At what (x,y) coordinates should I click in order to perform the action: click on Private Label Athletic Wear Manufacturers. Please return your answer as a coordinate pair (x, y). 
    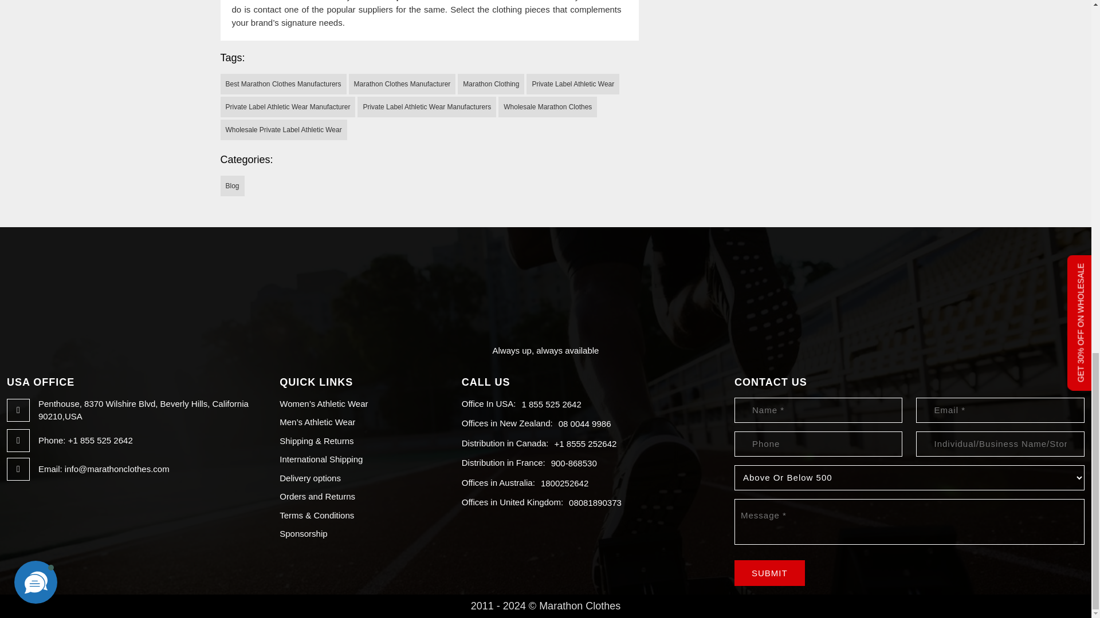
    Looking at the image, I should click on (426, 106).